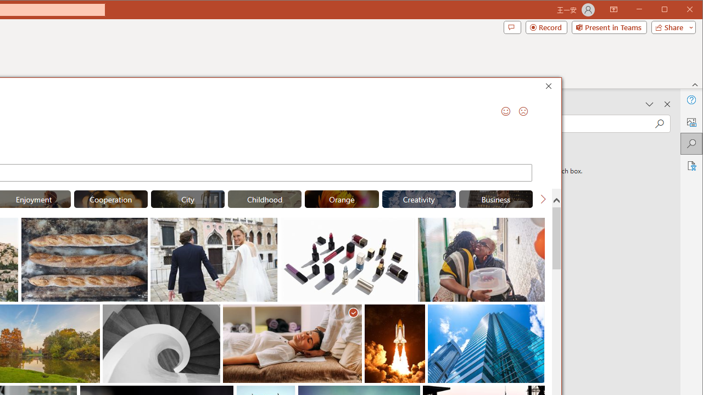 The height and width of the screenshot is (395, 703). I want to click on "Cooperation" Stock Images., so click(110, 199).